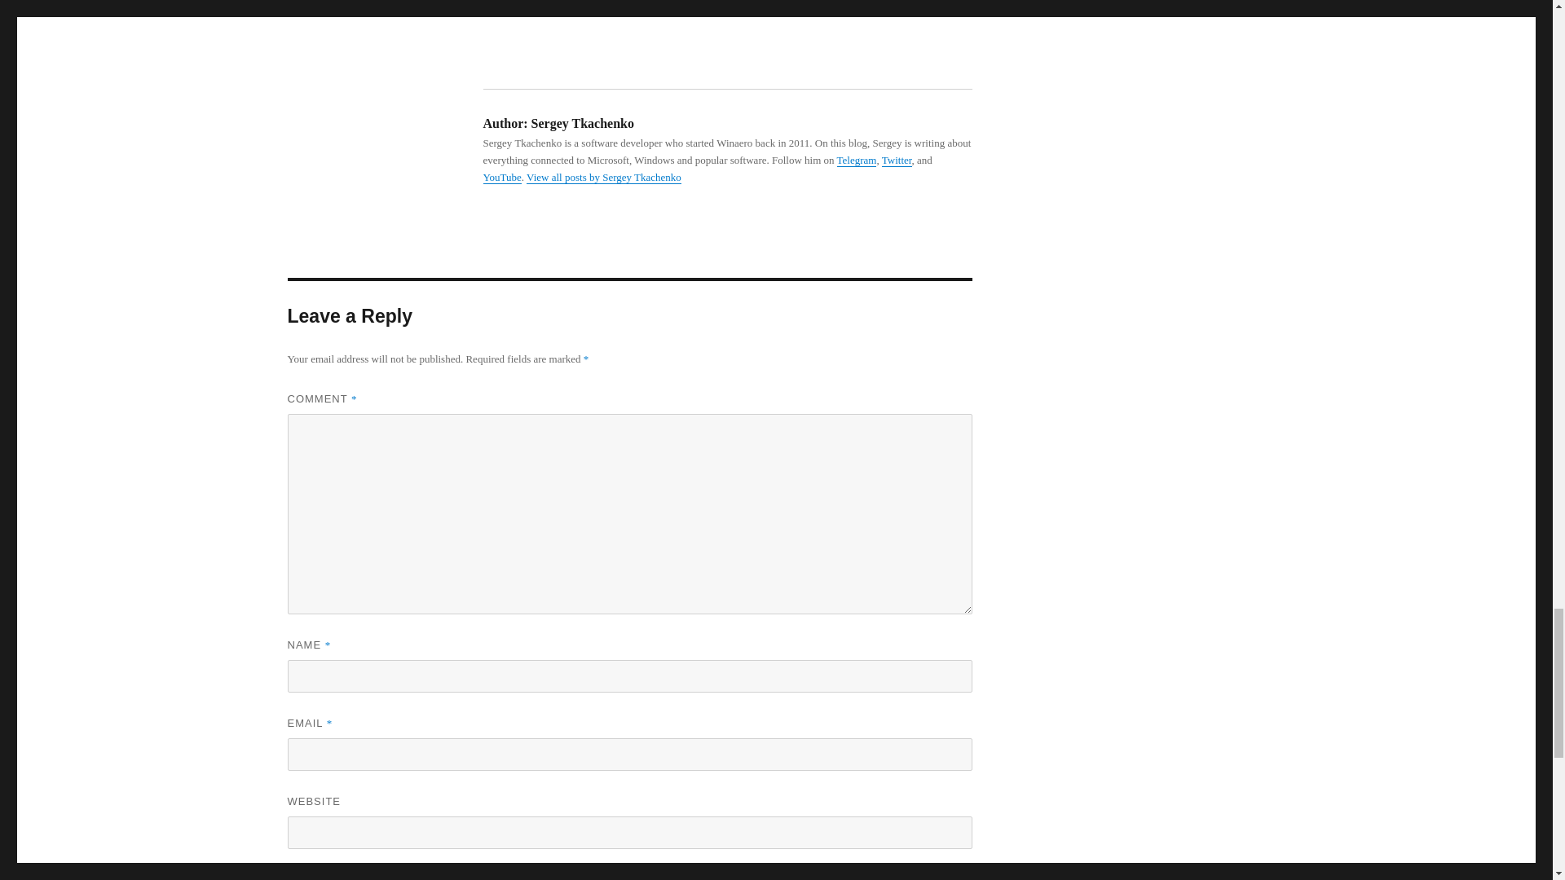 The width and height of the screenshot is (1565, 880). What do you see at coordinates (897, 160) in the screenshot?
I see `Twitter` at bounding box center [897, 160].